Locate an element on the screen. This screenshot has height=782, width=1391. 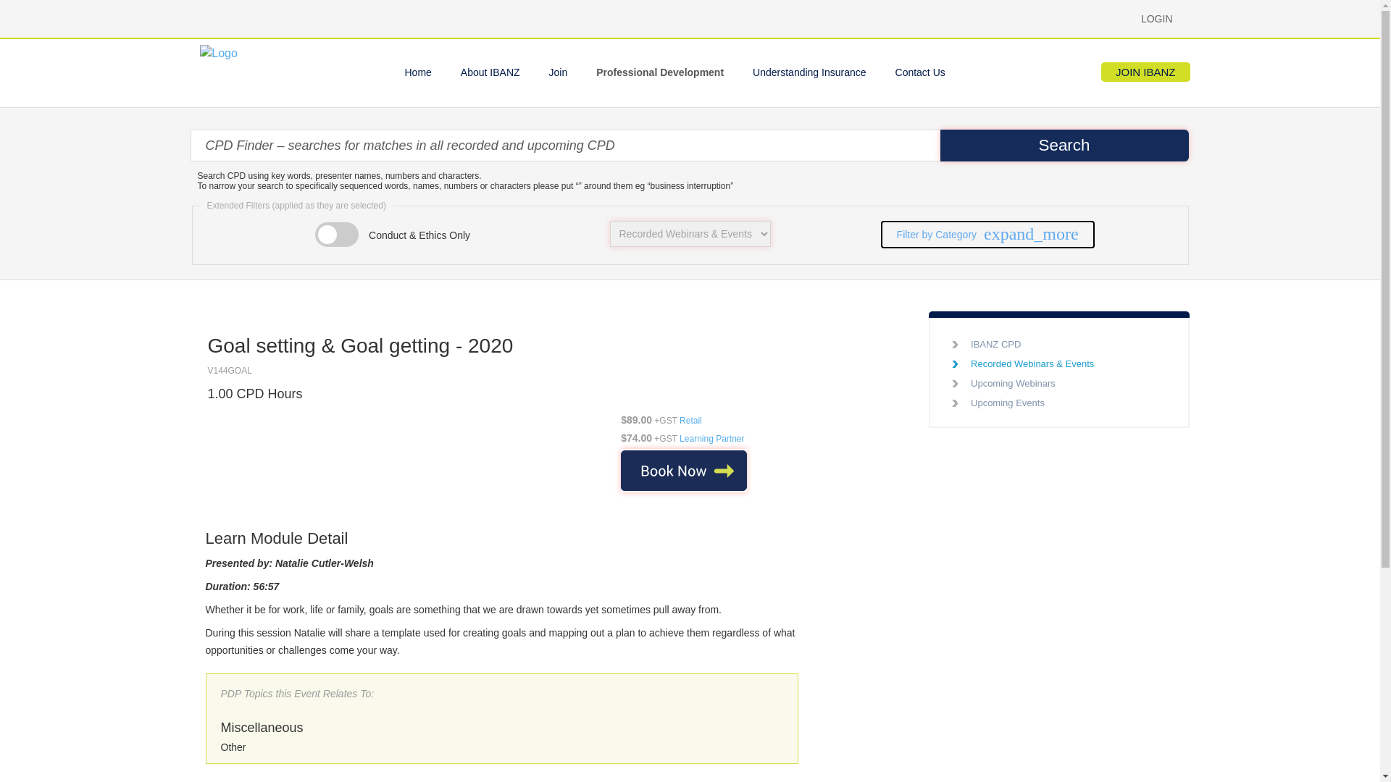
Search is located at coordinates (1064, 145).